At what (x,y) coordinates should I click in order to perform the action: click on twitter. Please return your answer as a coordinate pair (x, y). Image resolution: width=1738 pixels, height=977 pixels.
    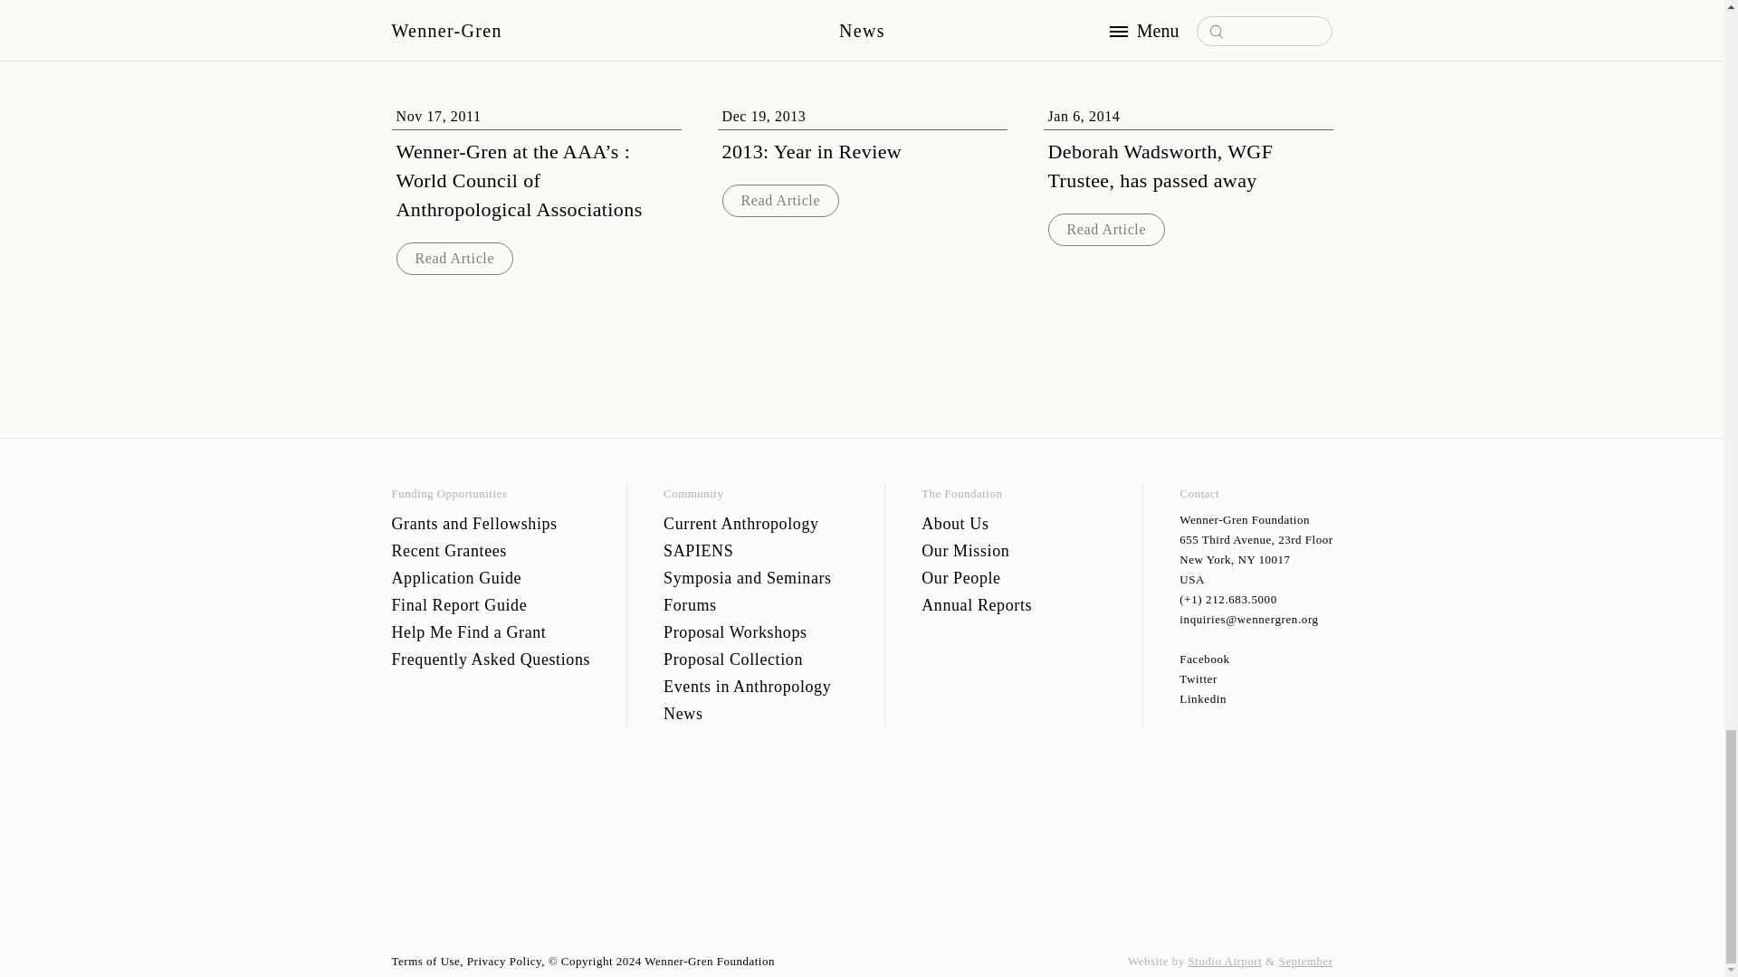
    Looking at the image, I should click on (1256, 678).